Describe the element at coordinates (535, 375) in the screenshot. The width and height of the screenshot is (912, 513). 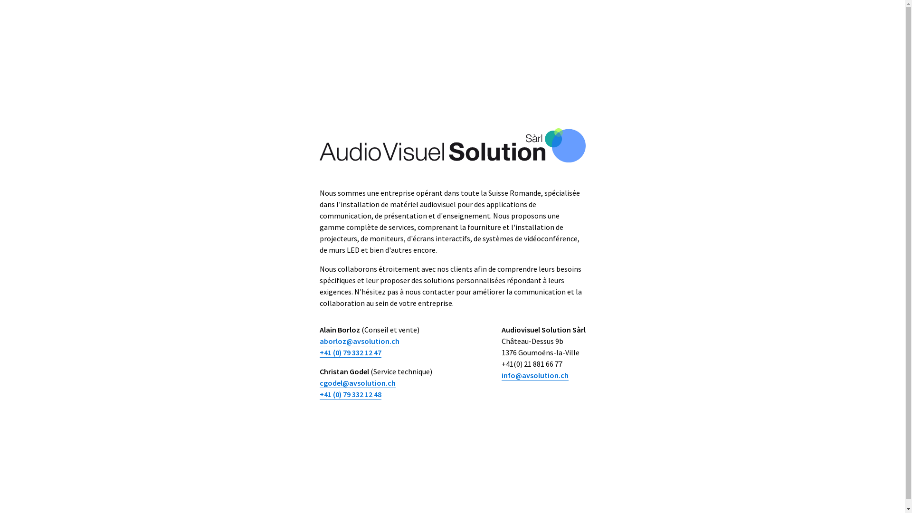
I see `info@avsolution.ch` at that location.